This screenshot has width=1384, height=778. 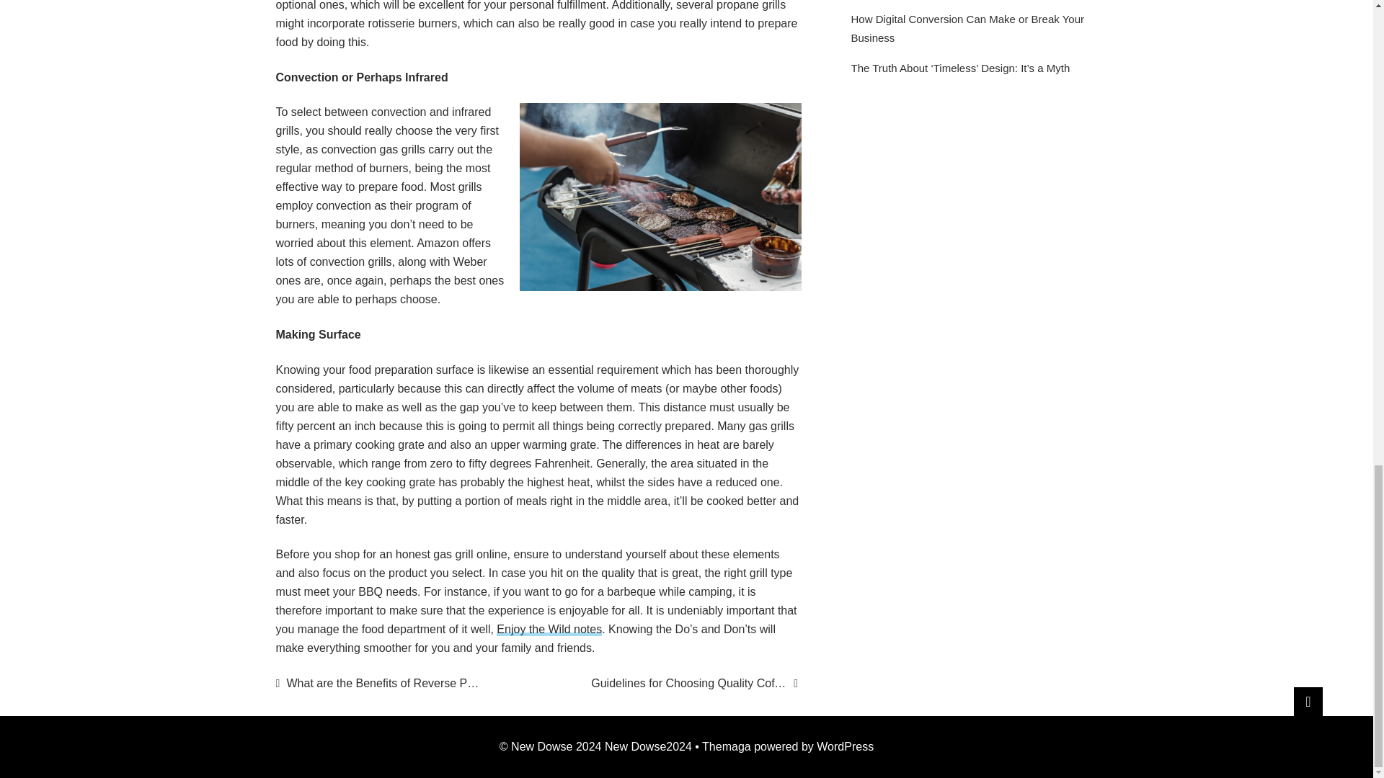 What do you see at coordinates (967, 29) in the screenshot?
I see `How Digital Conversion Can Make or Break Your Business` at bounding box center [967, 29].